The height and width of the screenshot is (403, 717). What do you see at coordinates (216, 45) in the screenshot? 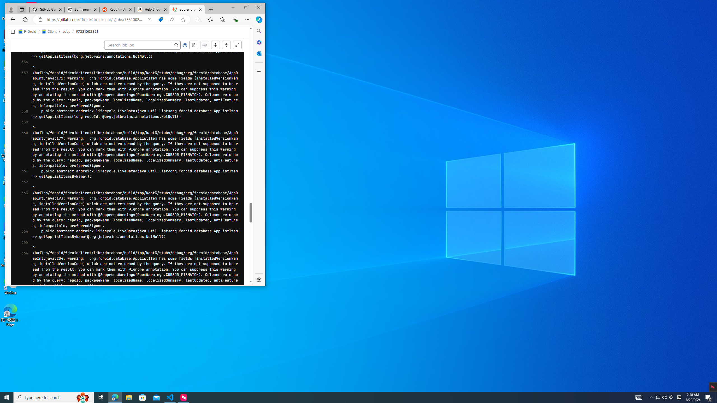
I see `Scroll to top` at bounding box center [216, 45].